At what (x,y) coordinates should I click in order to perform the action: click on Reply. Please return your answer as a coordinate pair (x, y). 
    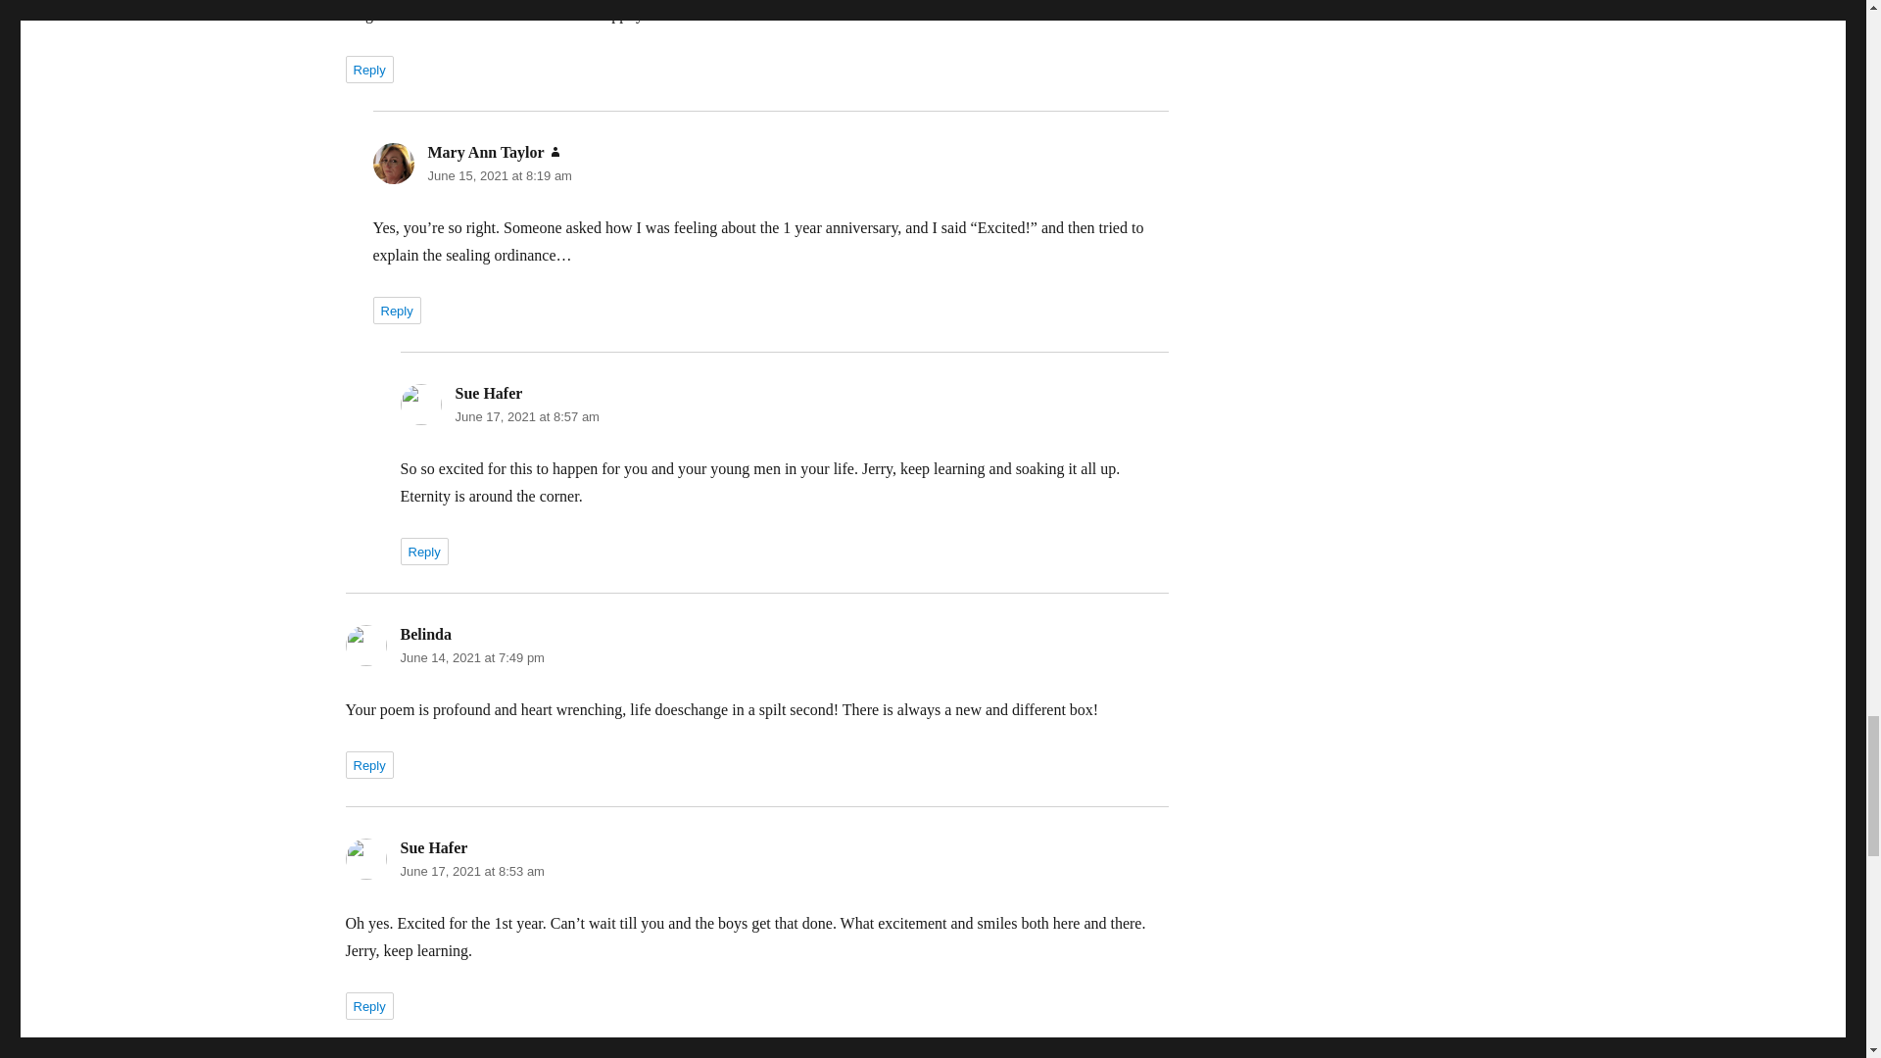
    Looking at the image, I should click on (368, 1006).